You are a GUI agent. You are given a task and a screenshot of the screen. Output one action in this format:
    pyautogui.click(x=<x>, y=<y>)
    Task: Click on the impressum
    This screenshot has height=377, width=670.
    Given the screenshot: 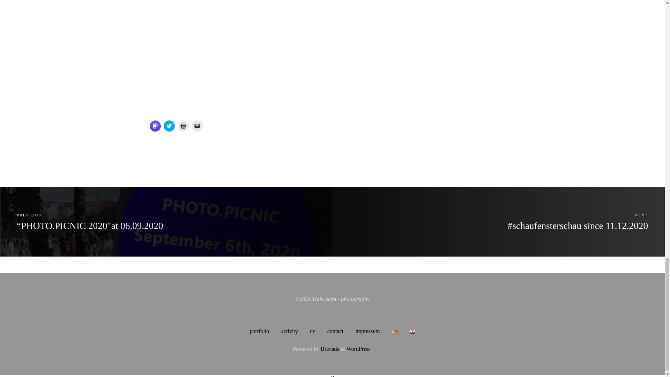 What is the action you would take?
    pyautogui.click(x=367, y=331)
    